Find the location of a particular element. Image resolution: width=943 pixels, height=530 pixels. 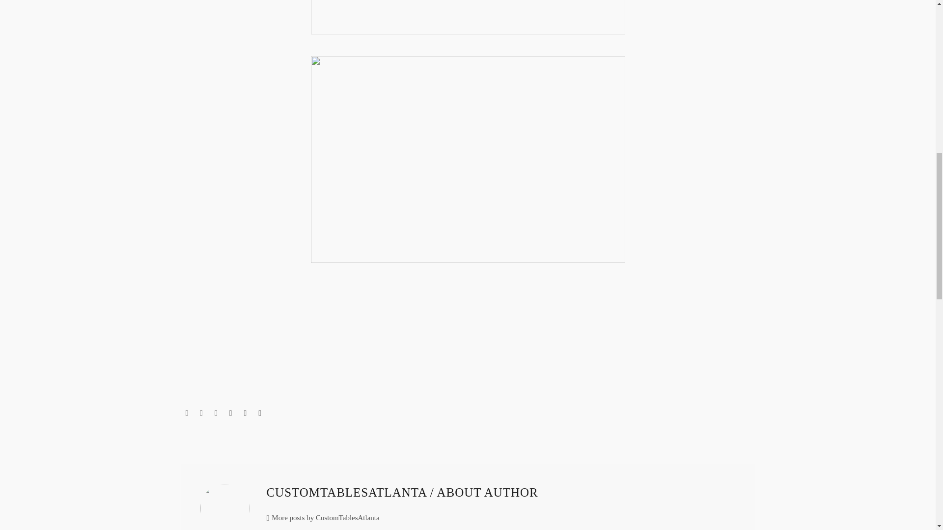

LinkedIn is located at coordinates (246, 413).